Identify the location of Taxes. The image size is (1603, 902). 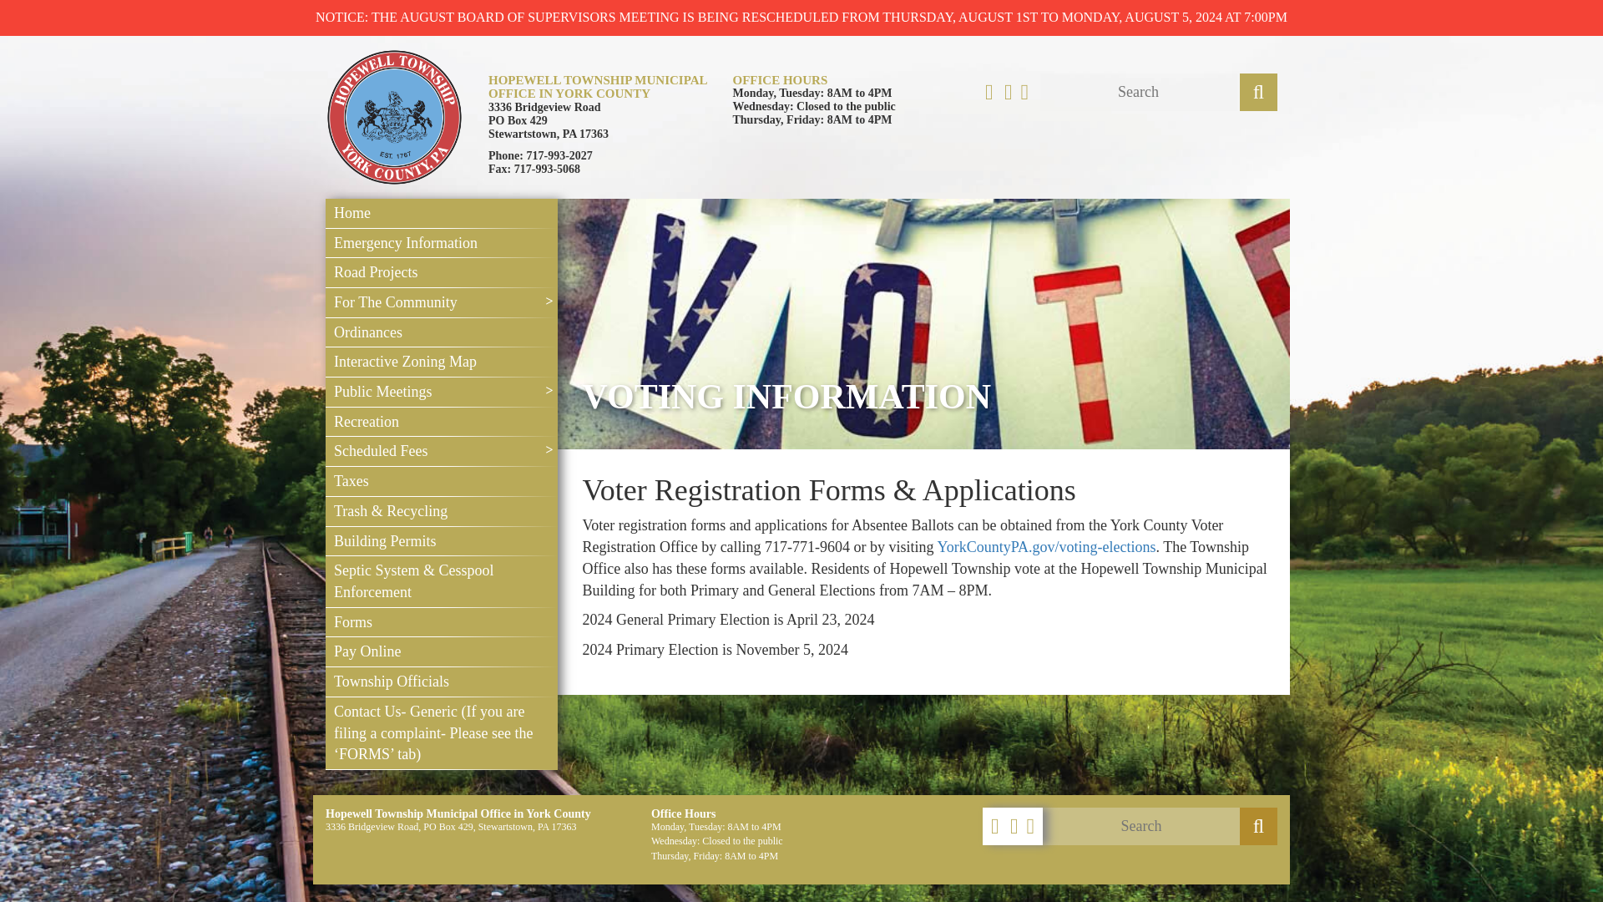
(441, 482).